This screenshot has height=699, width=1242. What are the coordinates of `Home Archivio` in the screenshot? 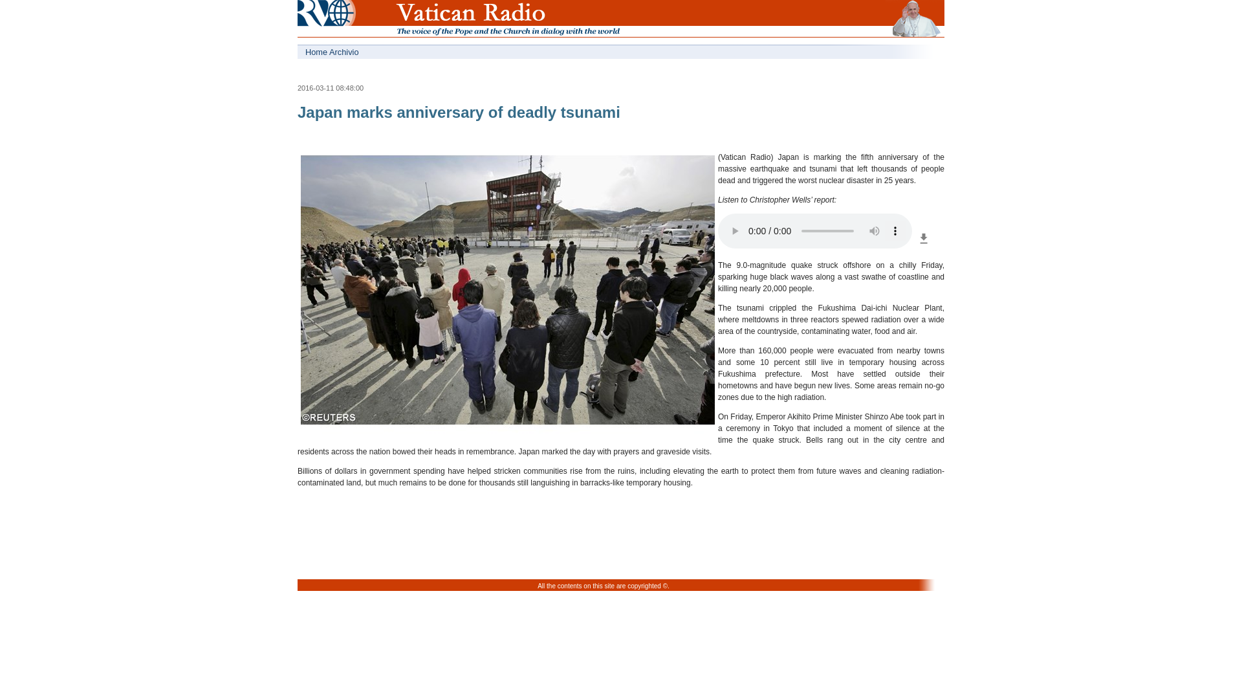 It's located at (459, 52).